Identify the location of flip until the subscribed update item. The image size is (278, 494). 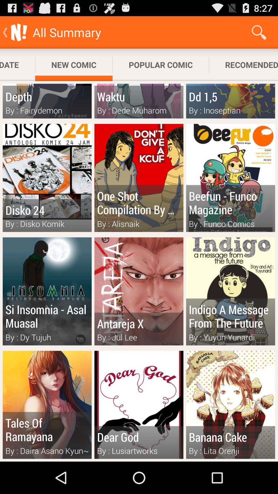
(18, 65).